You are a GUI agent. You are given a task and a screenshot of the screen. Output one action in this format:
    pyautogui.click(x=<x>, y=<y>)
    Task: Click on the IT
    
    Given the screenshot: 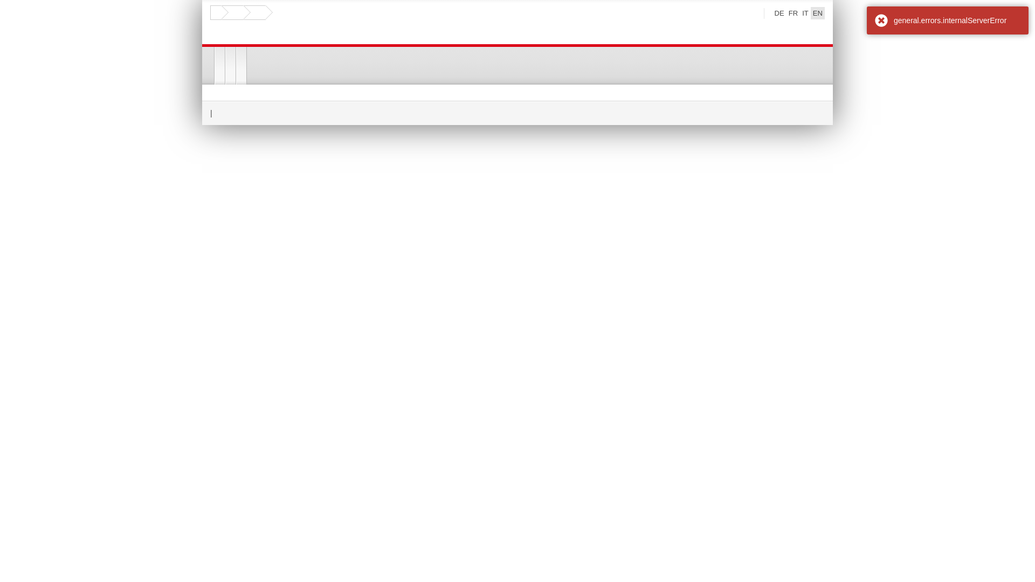 What is the action you would take?
    pyautogui.click(x=805, y=13)
    